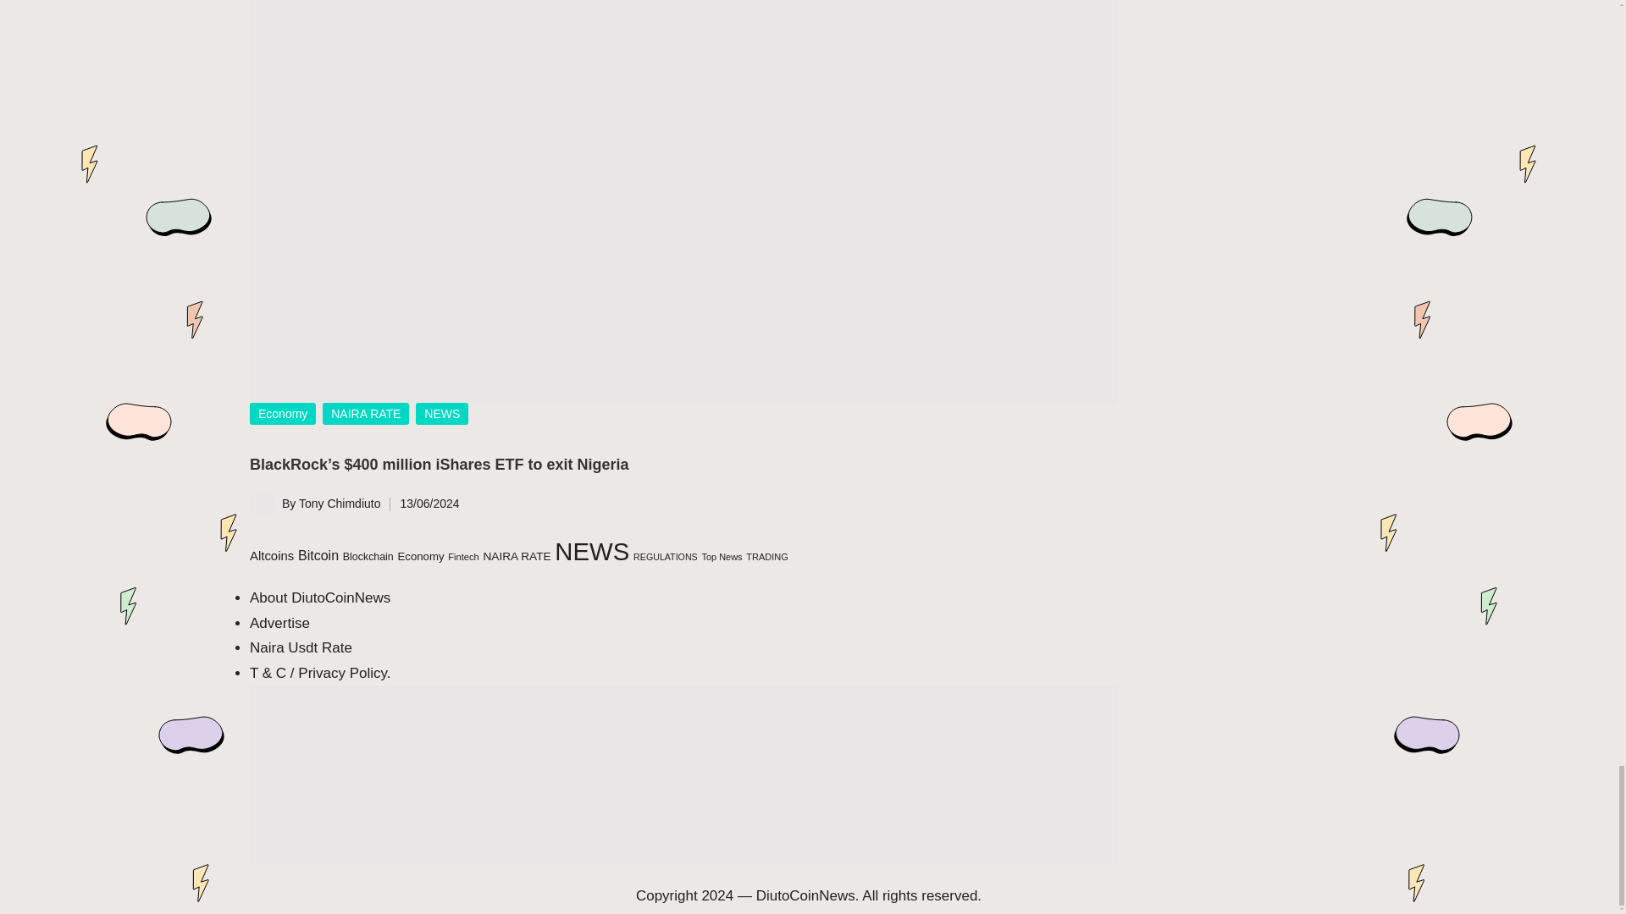 This screenshot has width=1626, height=914. Describe the element at coordinates (340, 503) in the screenshot. I see `View all posts by Tony Chimdiuto` at that location.